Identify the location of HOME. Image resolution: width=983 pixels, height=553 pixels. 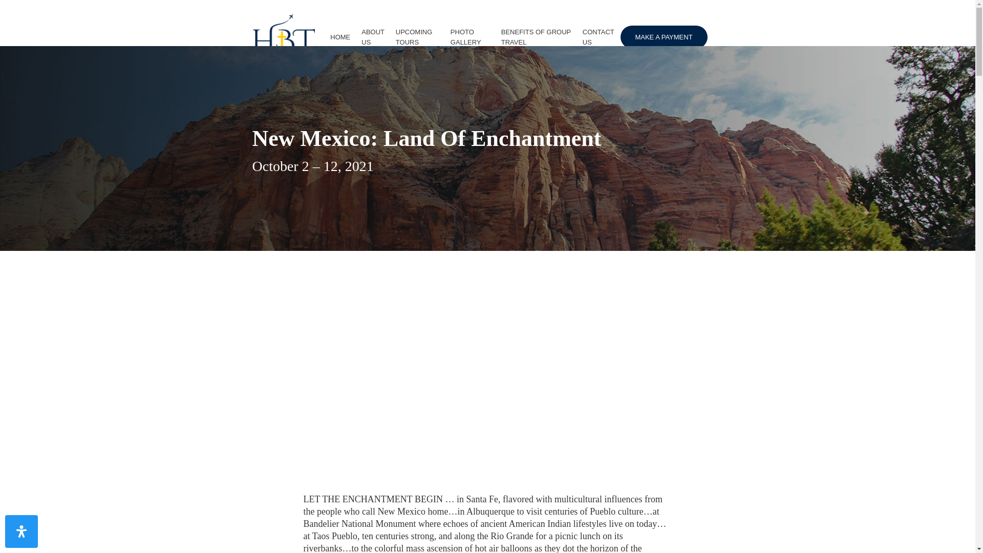
(340, 37).